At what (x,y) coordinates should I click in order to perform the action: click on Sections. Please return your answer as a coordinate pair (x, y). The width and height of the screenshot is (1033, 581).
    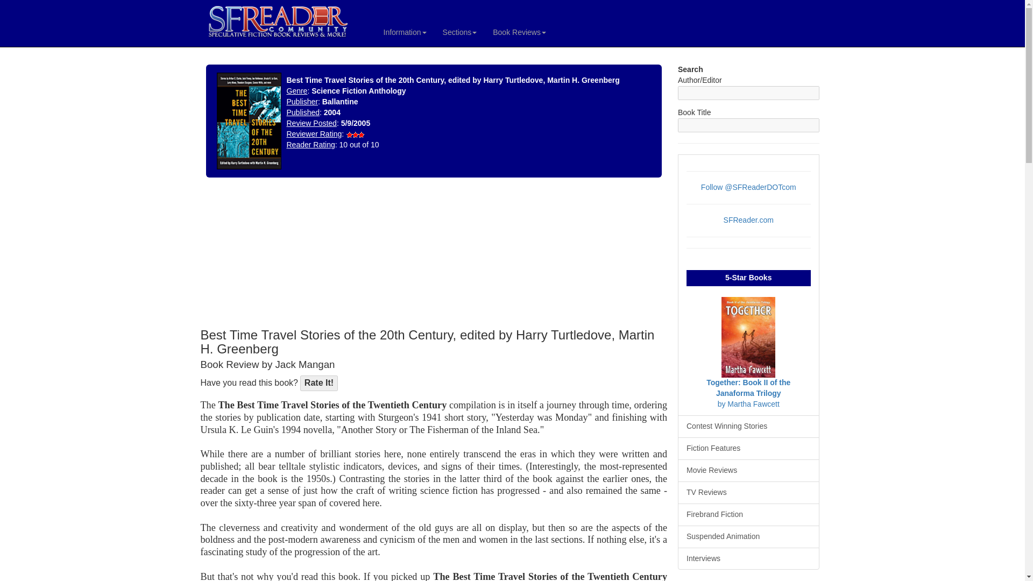
    Looking at the image, I should click on (460, 32).